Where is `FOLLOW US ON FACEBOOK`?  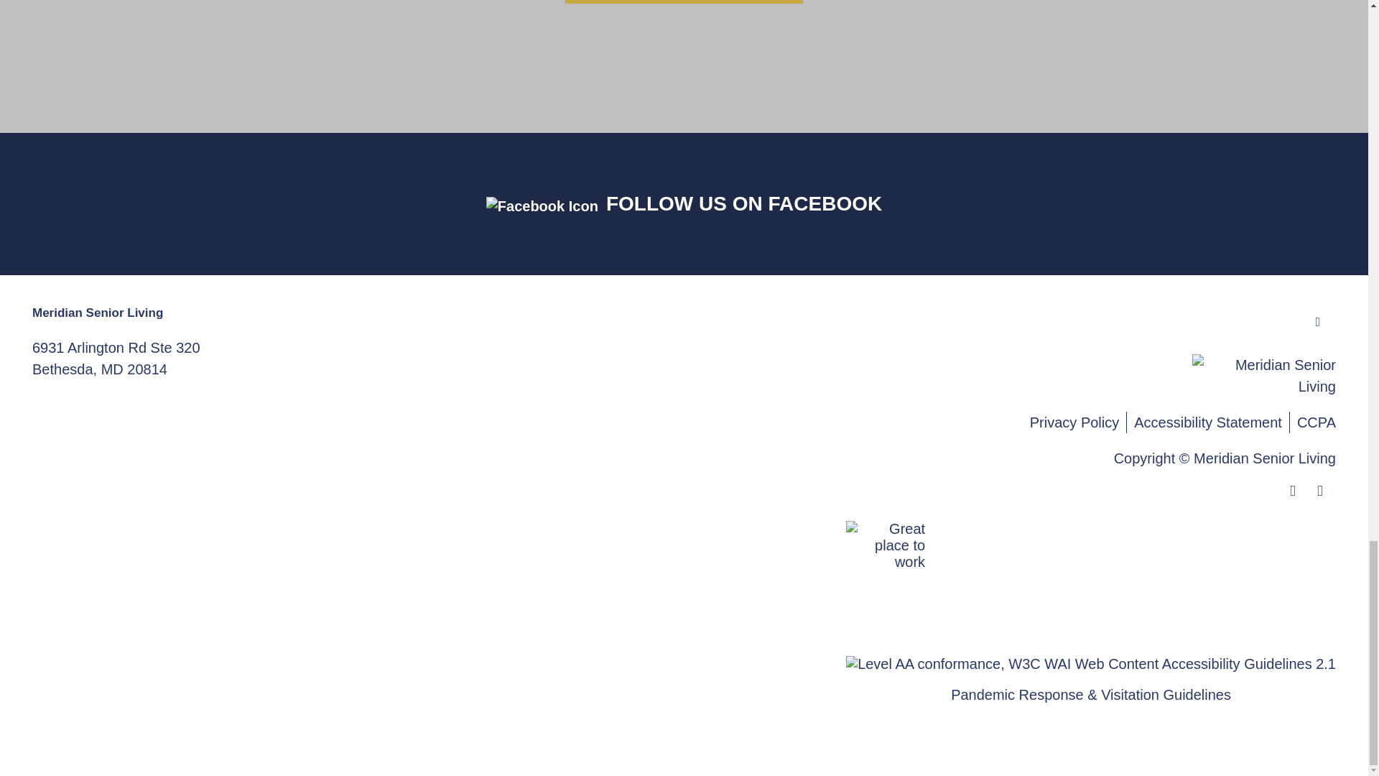
FOLLOW US ON FACEBOOK is located at coordinates (744, 203).